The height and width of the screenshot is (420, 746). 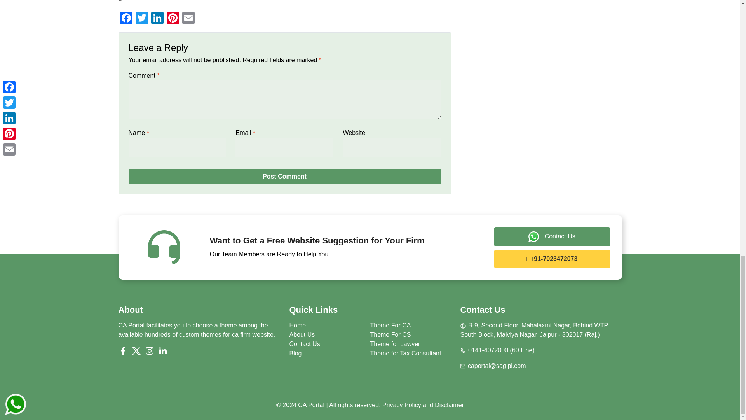 What do you see at coordinates (157, 19) in the screenshot?
I see `LinkedIn` at bounding box center [157, 19].